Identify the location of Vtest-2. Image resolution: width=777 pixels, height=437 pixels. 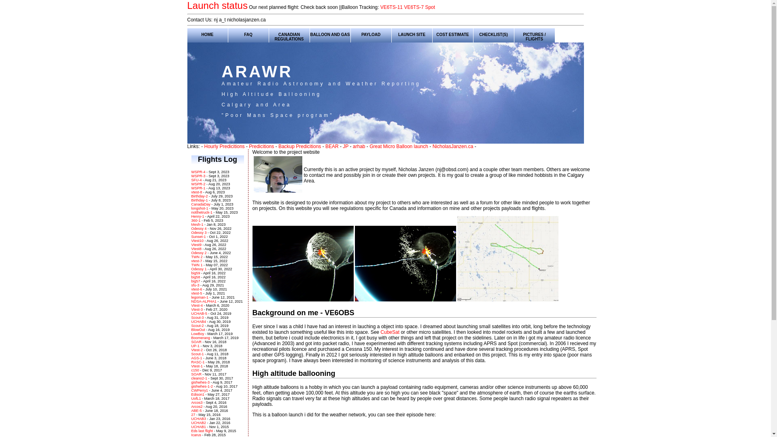
(197, 350).